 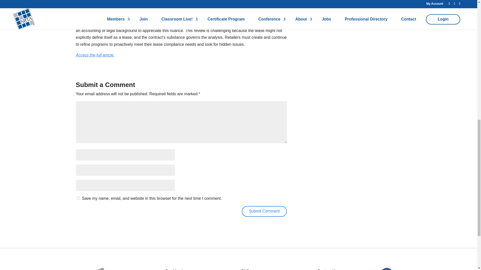 I want to click on Submit Comment, so click(x=264, y=211).